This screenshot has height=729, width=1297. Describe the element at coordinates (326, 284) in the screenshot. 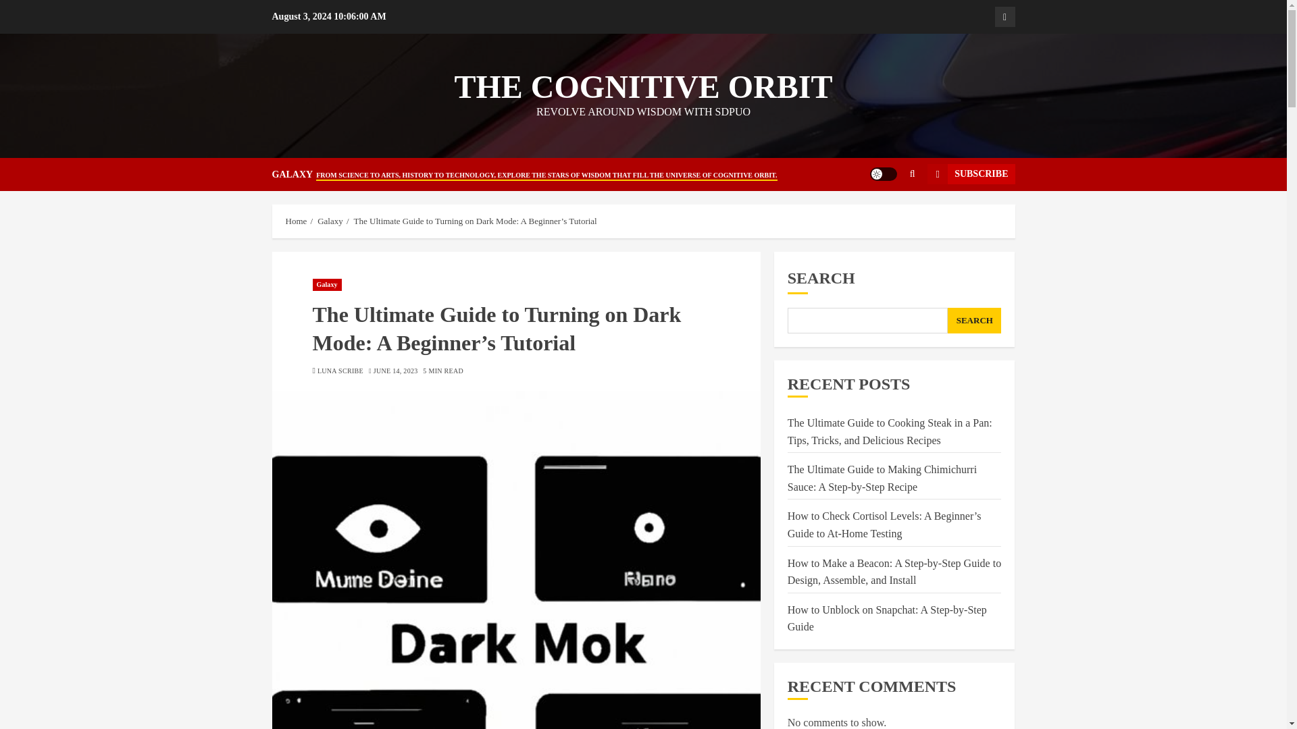

I see `Galaxy` at that location.